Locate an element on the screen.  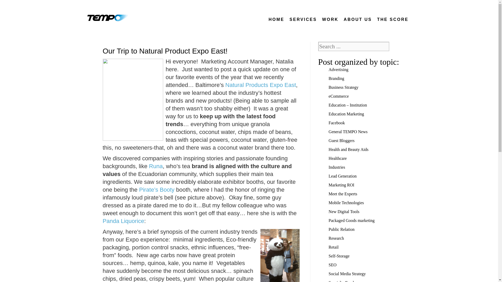
Research is located at coordinates (370, 238).